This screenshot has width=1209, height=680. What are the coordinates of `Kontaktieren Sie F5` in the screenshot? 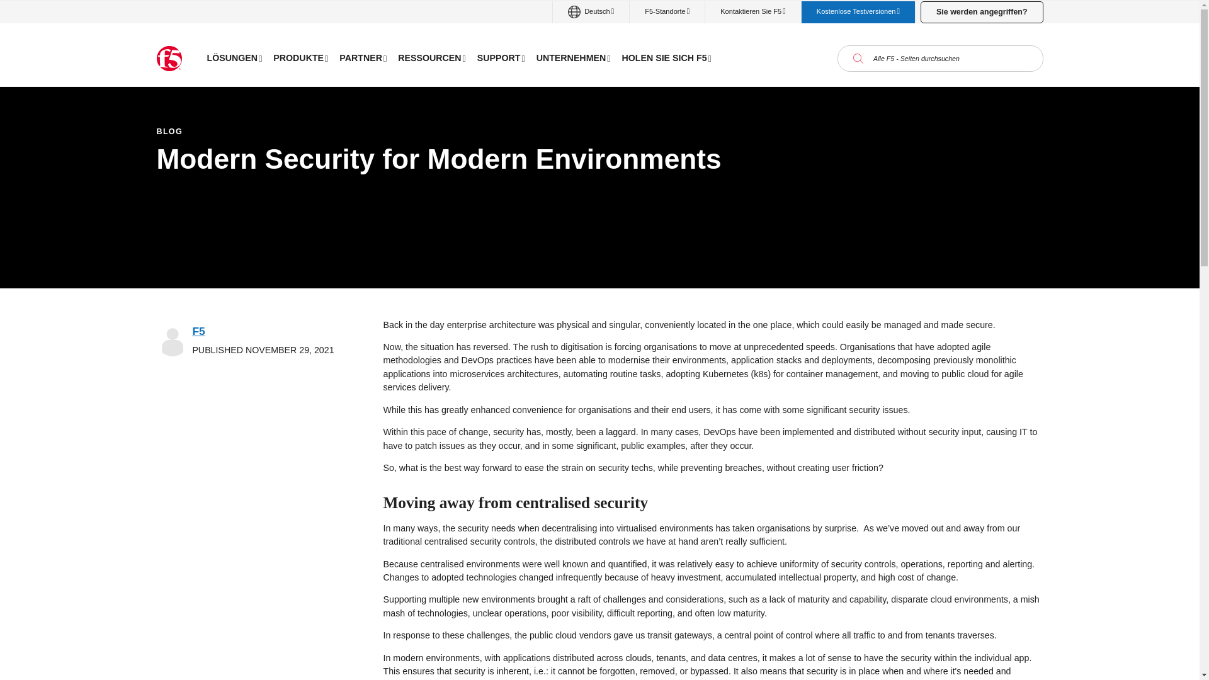 It's located at (752, 11).